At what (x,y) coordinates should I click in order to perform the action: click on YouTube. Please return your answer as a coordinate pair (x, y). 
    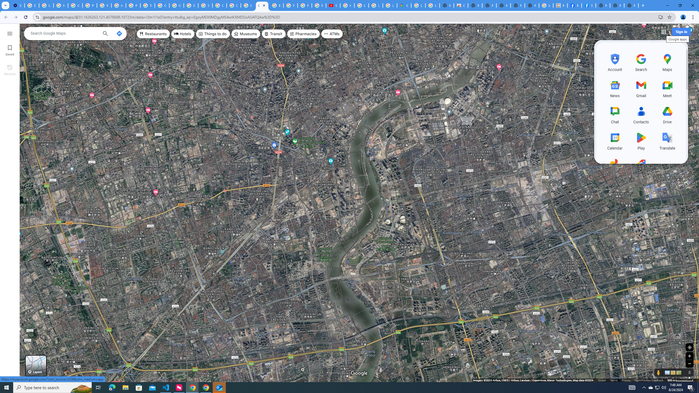
    Looking at the image, I should click on (104, 5).